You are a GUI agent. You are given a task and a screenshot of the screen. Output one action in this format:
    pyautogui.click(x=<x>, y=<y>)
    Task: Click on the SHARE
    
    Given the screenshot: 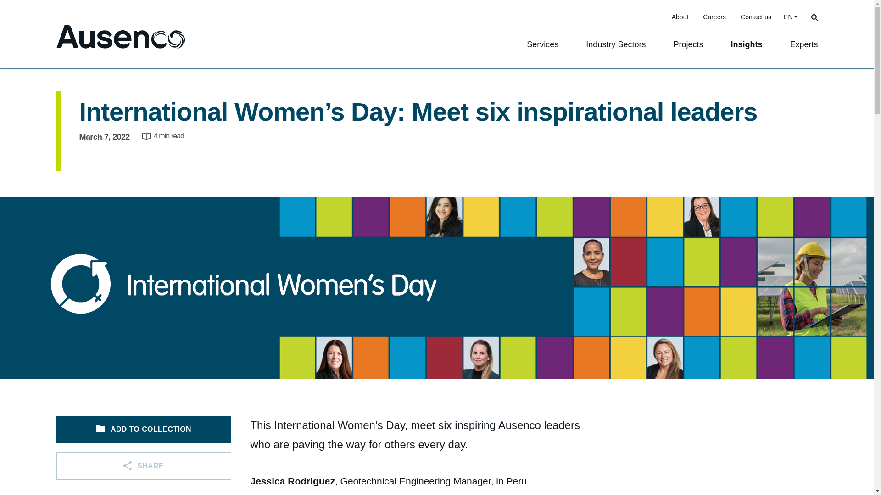 What is the action you would take?
    pyautogui.click(x=143, y=466)
    